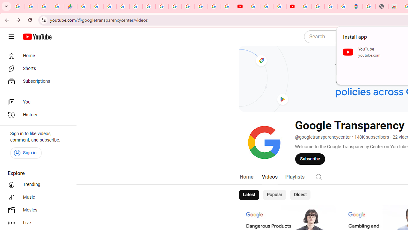  What do you see at coordinates (253, 6) in the screenshot?
I see `YouTube` at bounding box center [253, 6].